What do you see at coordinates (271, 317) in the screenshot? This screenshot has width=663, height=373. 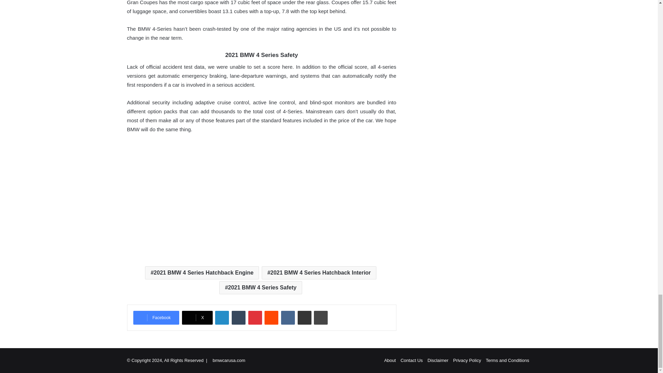 I see `Reddit` at bounding box center [271, 317].